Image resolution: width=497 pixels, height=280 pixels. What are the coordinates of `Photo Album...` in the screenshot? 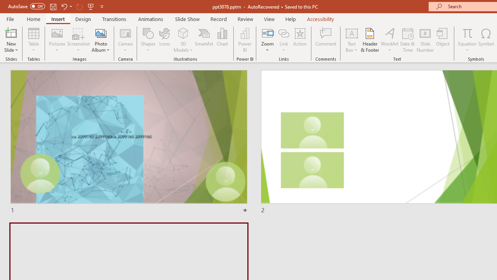 It's located at (101, 40).